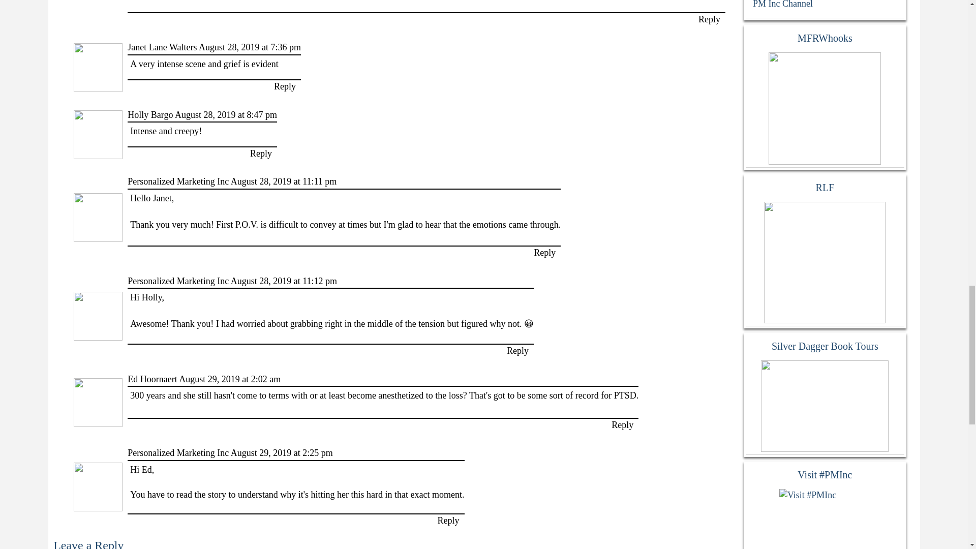 The width and height of the screenshot is (976, 549). Describe the element at coordinates (178, 181) in the screenshot. I see `Personalized Marketing Inc` at that location.